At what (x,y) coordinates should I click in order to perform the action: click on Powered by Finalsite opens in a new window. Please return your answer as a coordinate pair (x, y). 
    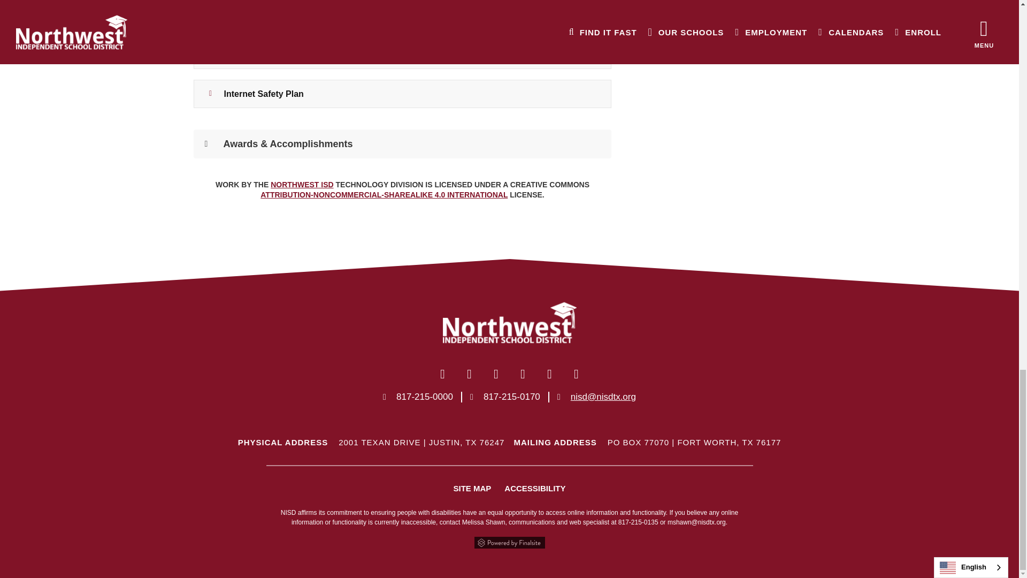
    Looking at the image, I should click on (509, 543).